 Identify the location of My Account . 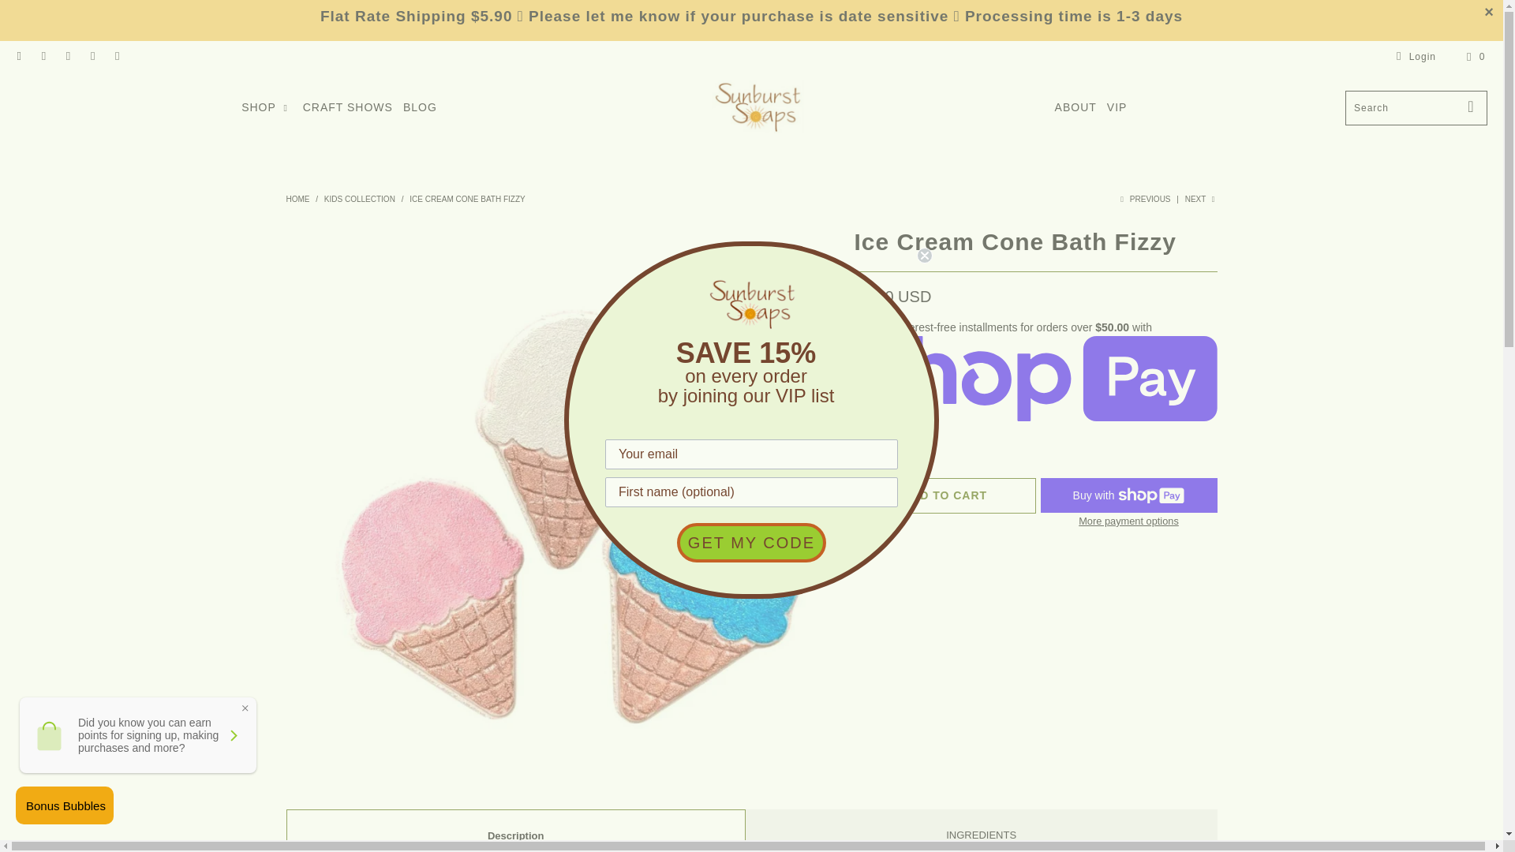
(1413, 57).